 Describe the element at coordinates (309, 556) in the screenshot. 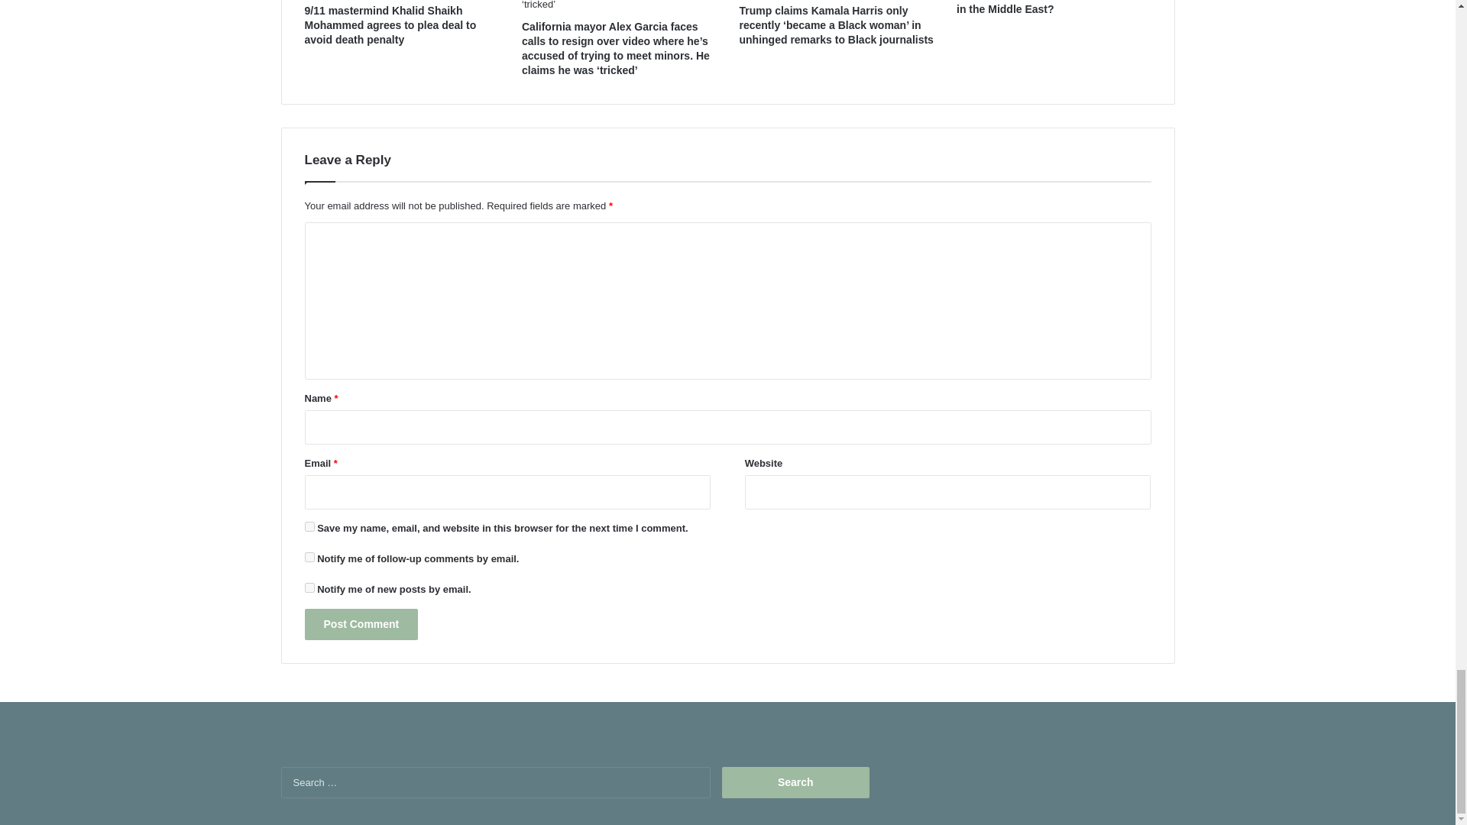

I see `subscribe` at that location.